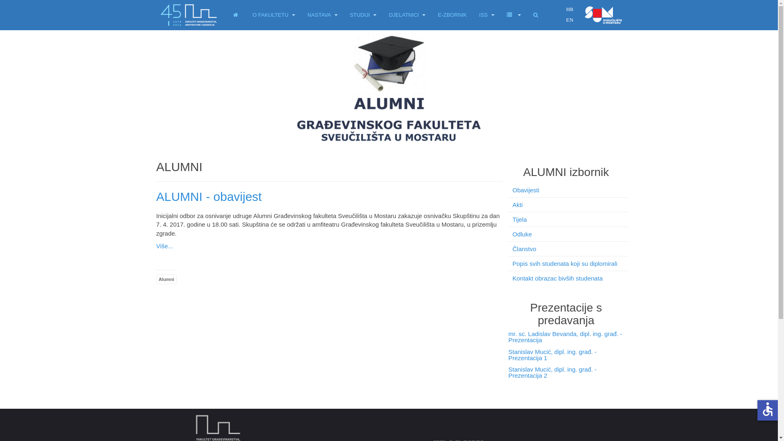  I want to click on Odluke, so click(568, 234).